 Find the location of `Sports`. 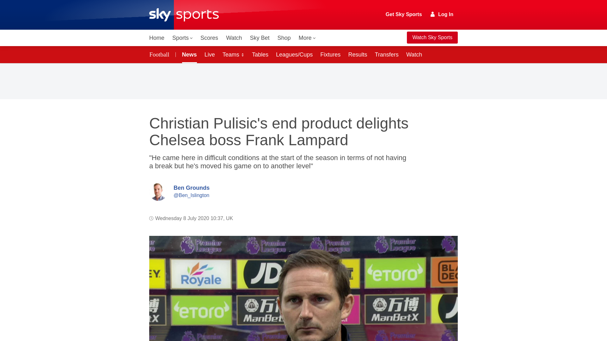

Sports is located at coordinates (182, 38).